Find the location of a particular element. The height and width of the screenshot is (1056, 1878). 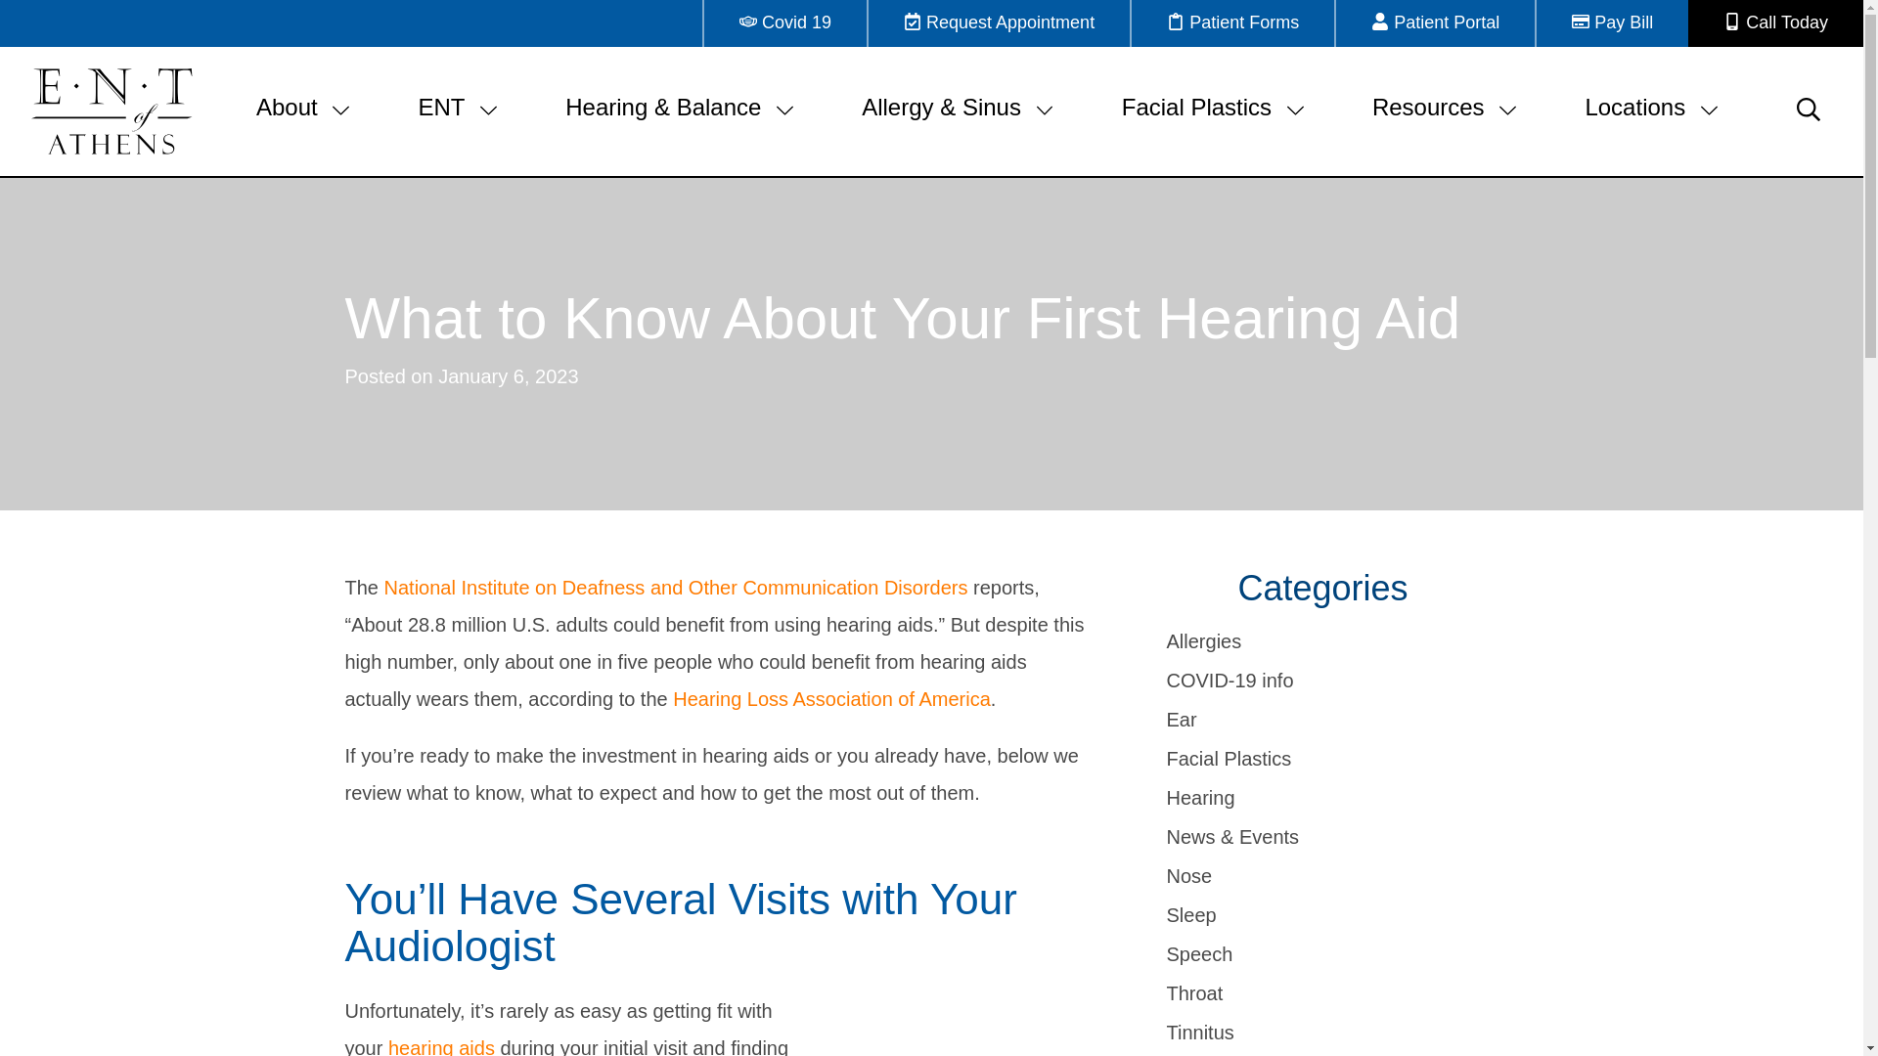

Search Search form icon is located at coordinates (1808, 110).